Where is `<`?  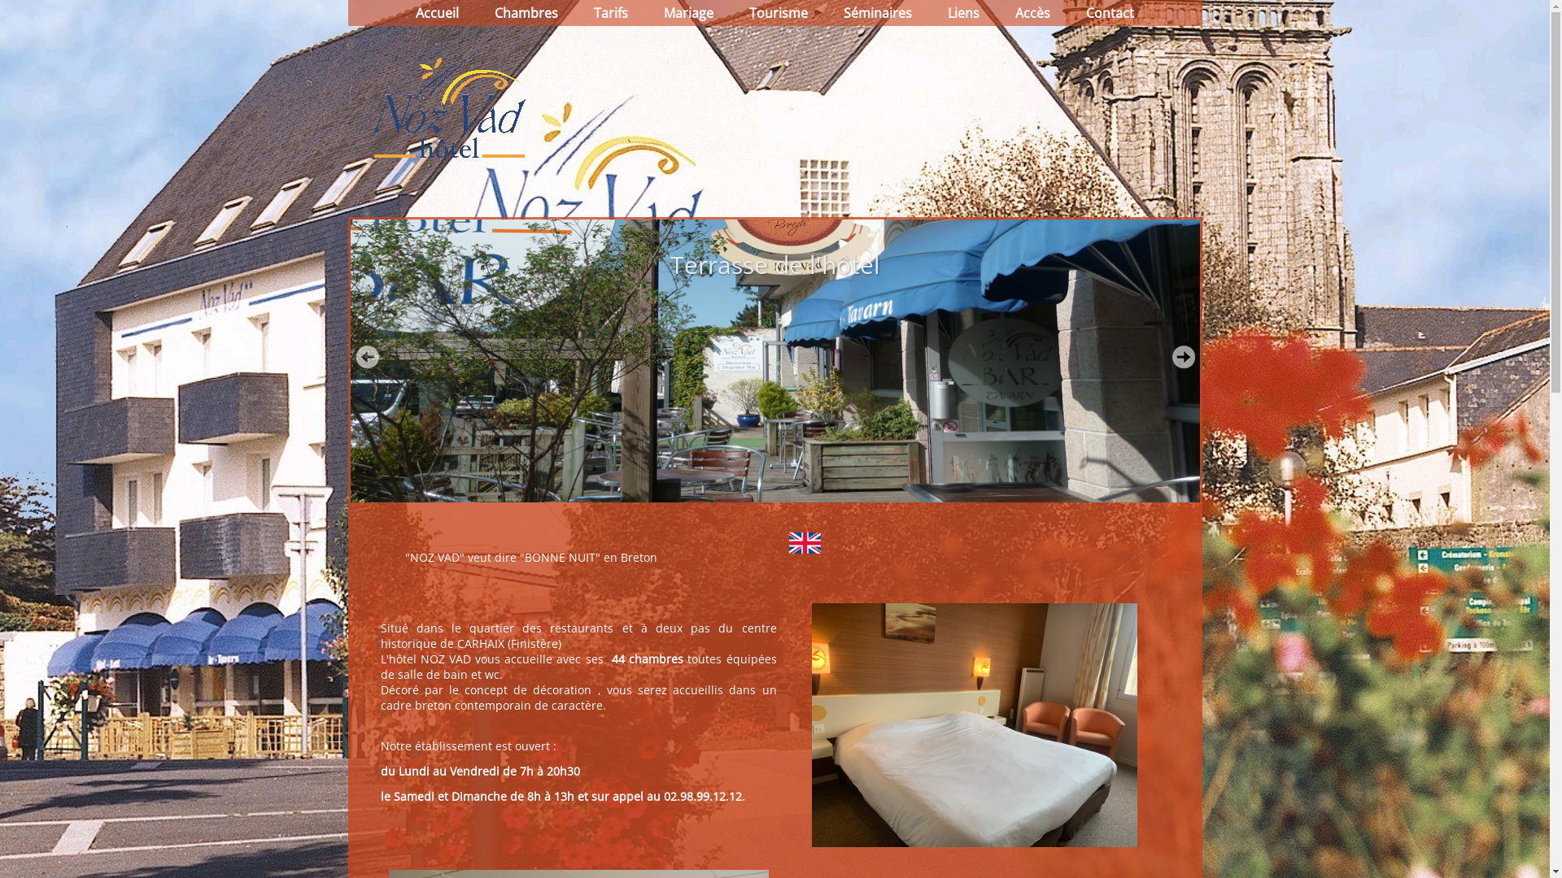
< is located at coordinates (367, 357).